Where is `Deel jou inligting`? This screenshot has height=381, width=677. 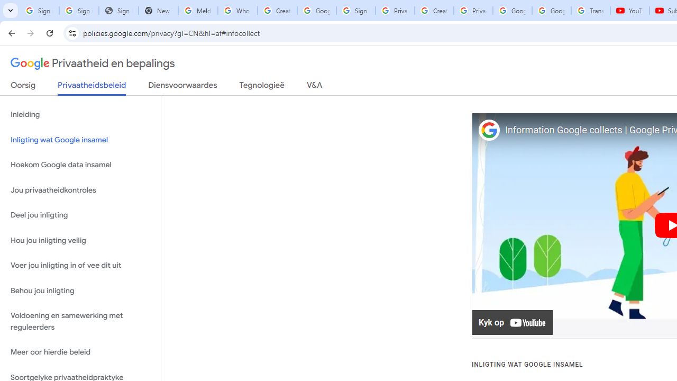
Deel jou inligting is located at coordinates (80, 215).